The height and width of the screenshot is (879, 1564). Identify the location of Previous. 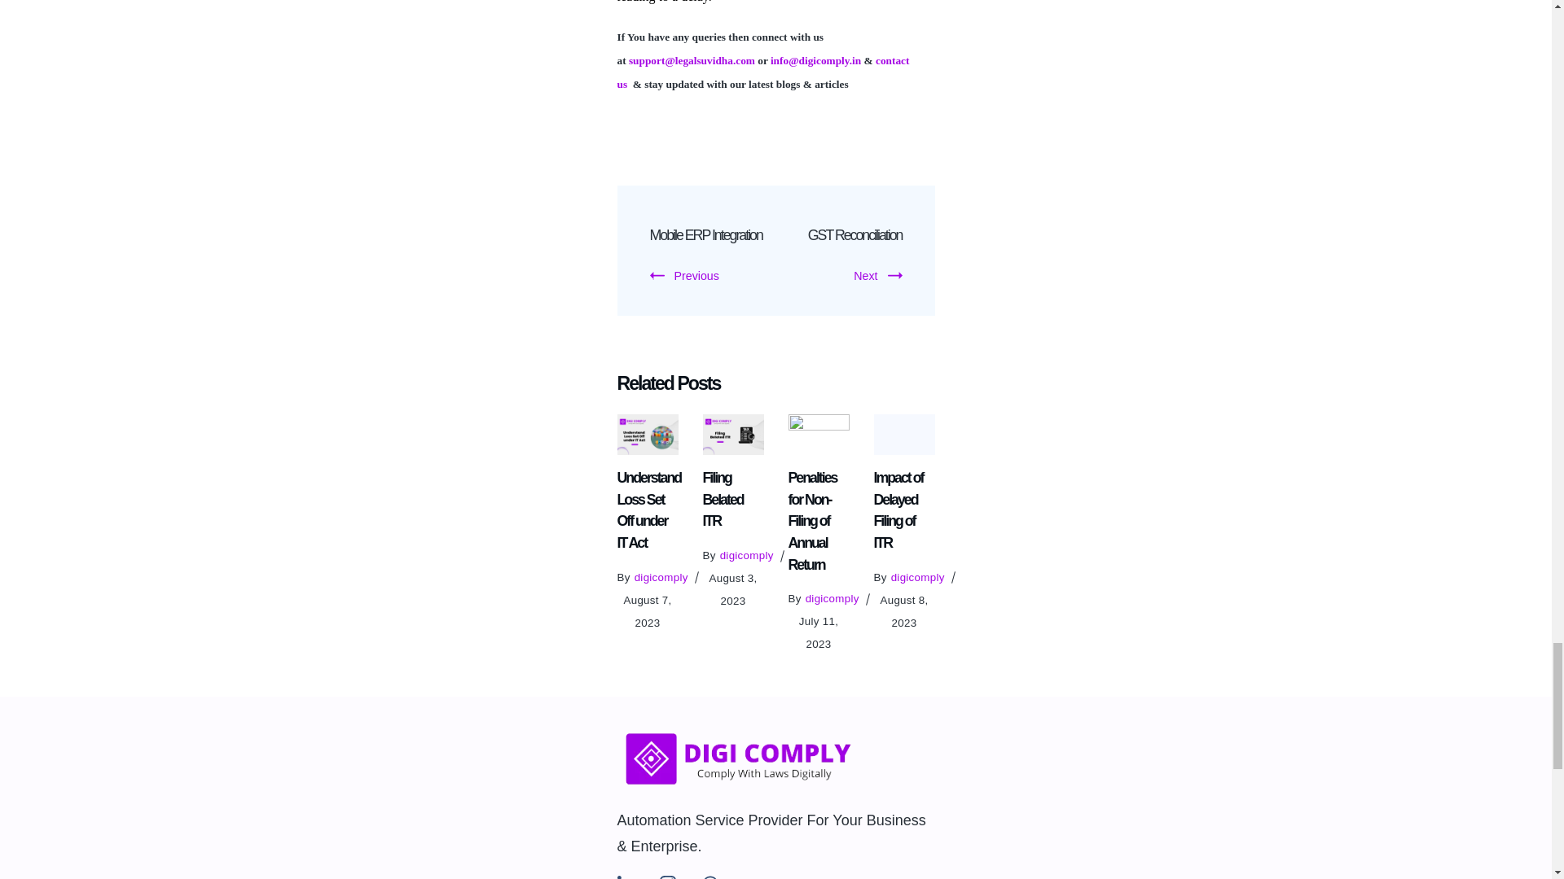
(684, 275).